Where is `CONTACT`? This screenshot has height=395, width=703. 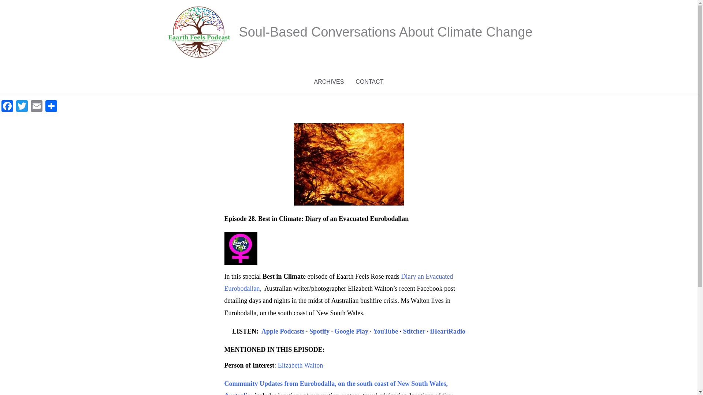
CONTACT is located at coordinates (369, 82).